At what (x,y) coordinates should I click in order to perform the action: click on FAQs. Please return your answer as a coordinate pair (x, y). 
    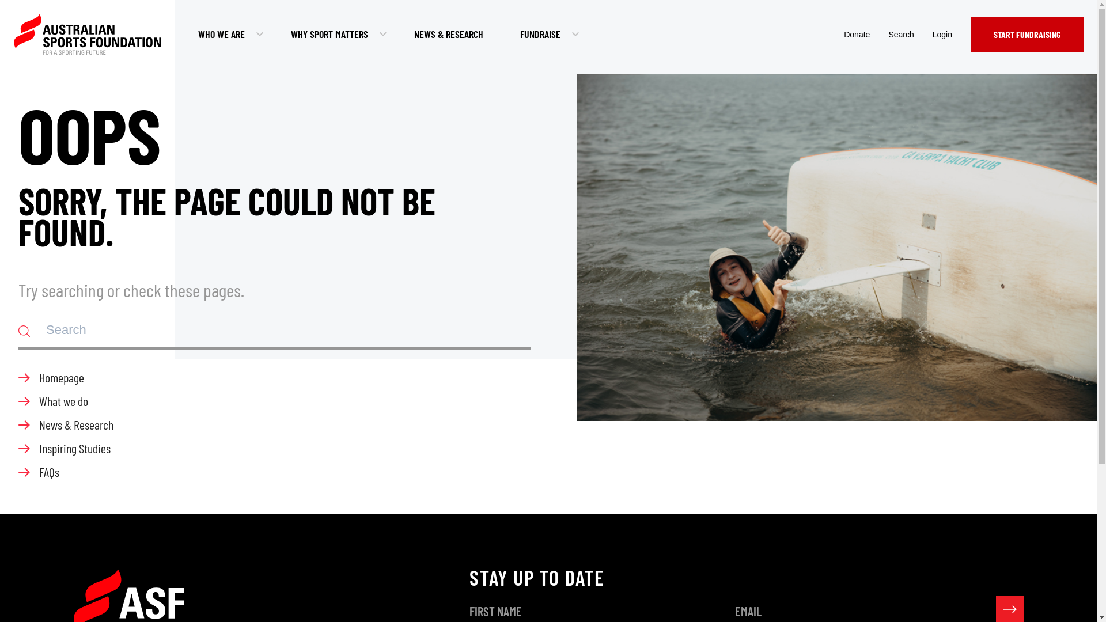
    Looking at the image, I should click on (274, 472).